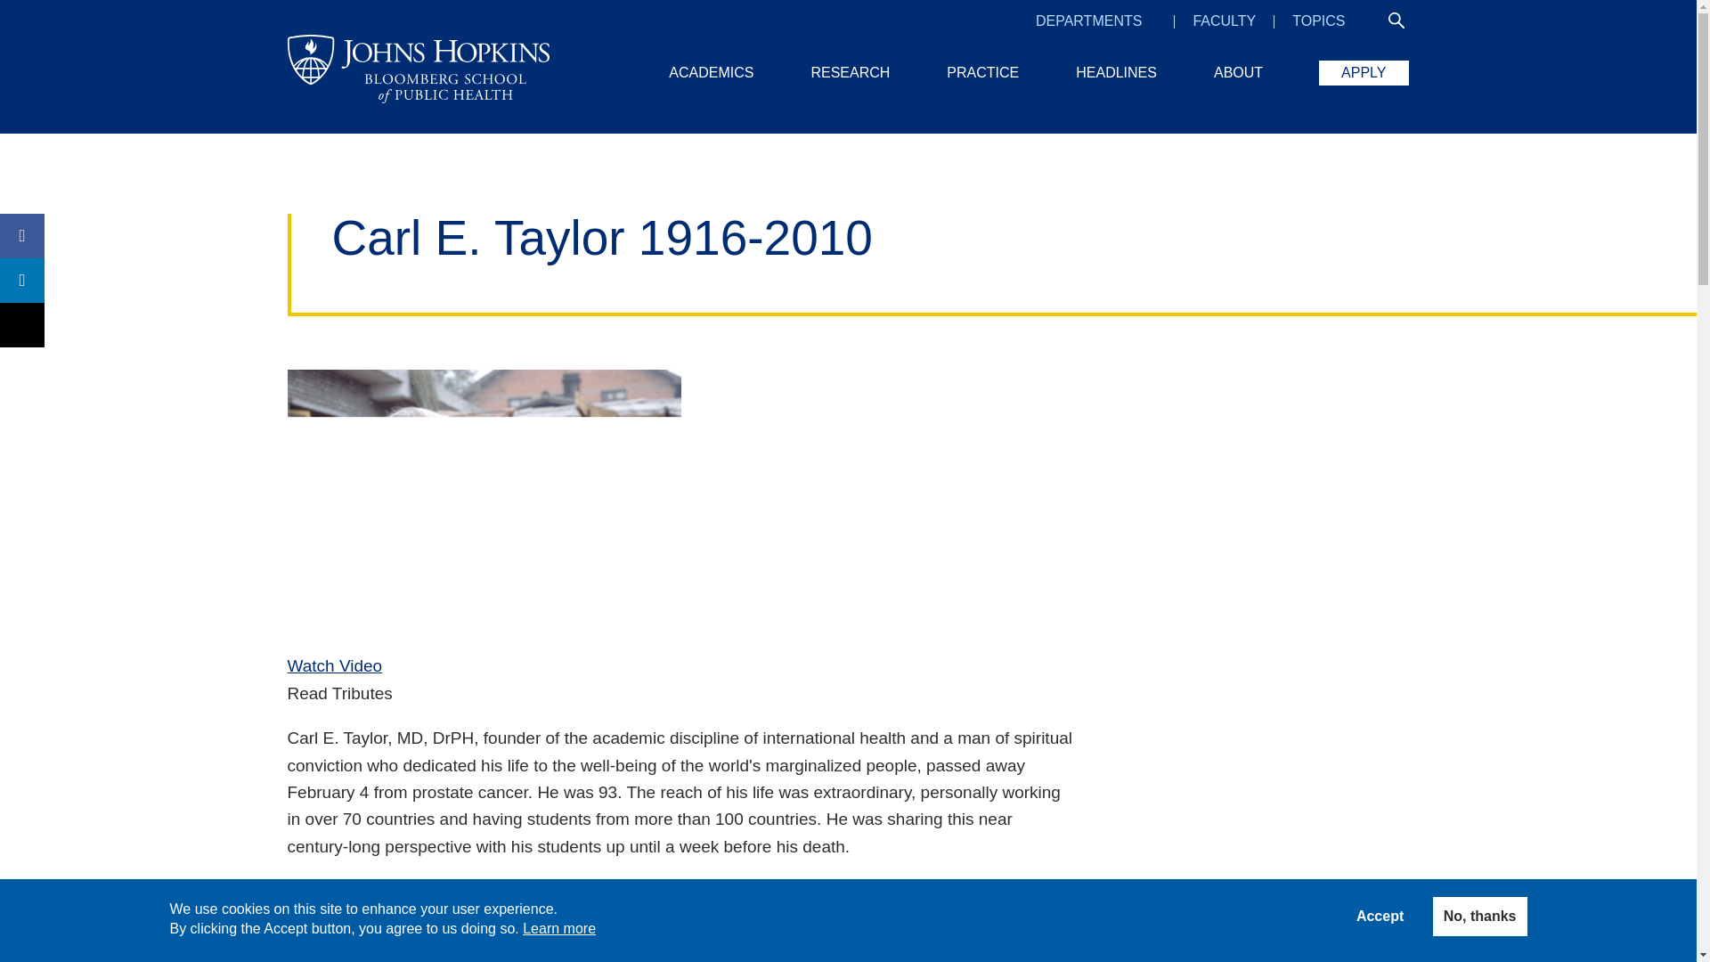 This screenshot has width=1710, height=962. I want to click on Share on LinkedIn, so click(21, 281).